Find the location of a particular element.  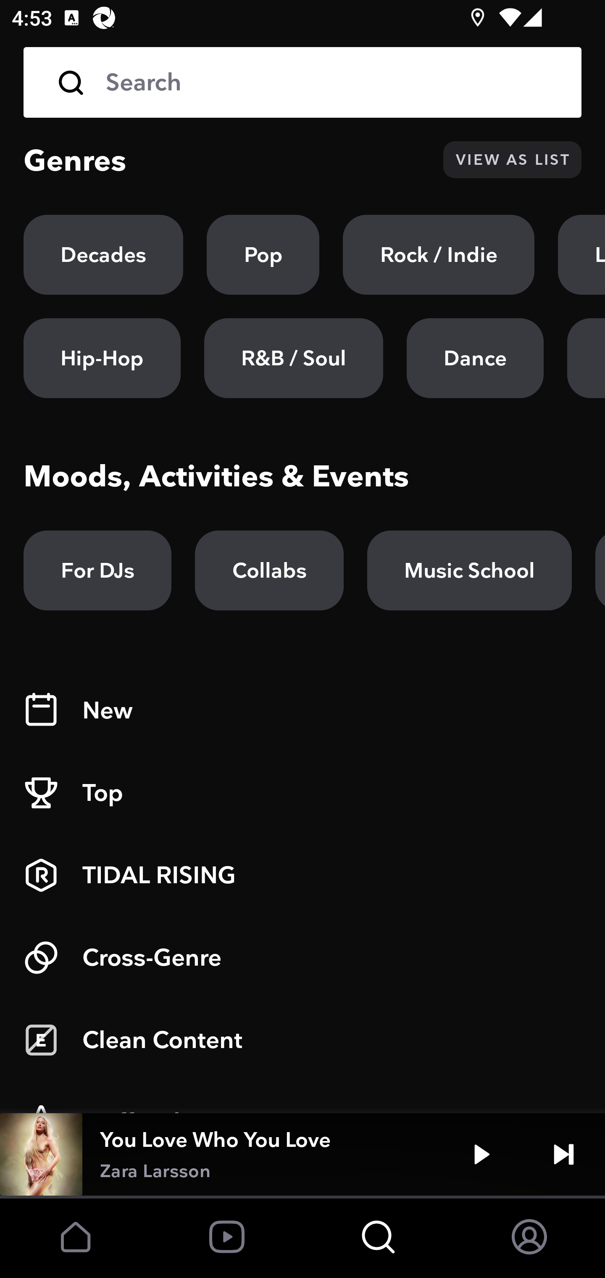

Search is located at coordinates (332, 82).